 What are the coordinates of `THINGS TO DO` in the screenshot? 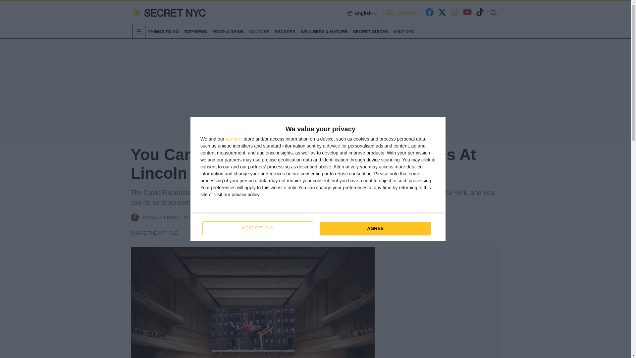 It's located at (318, 226).